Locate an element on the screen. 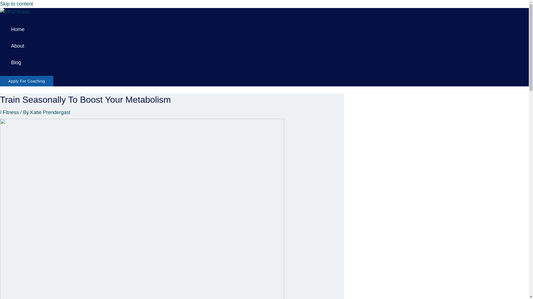 This screenshot has height=299, width=533. Fitness is located at coordinates (11, 112).